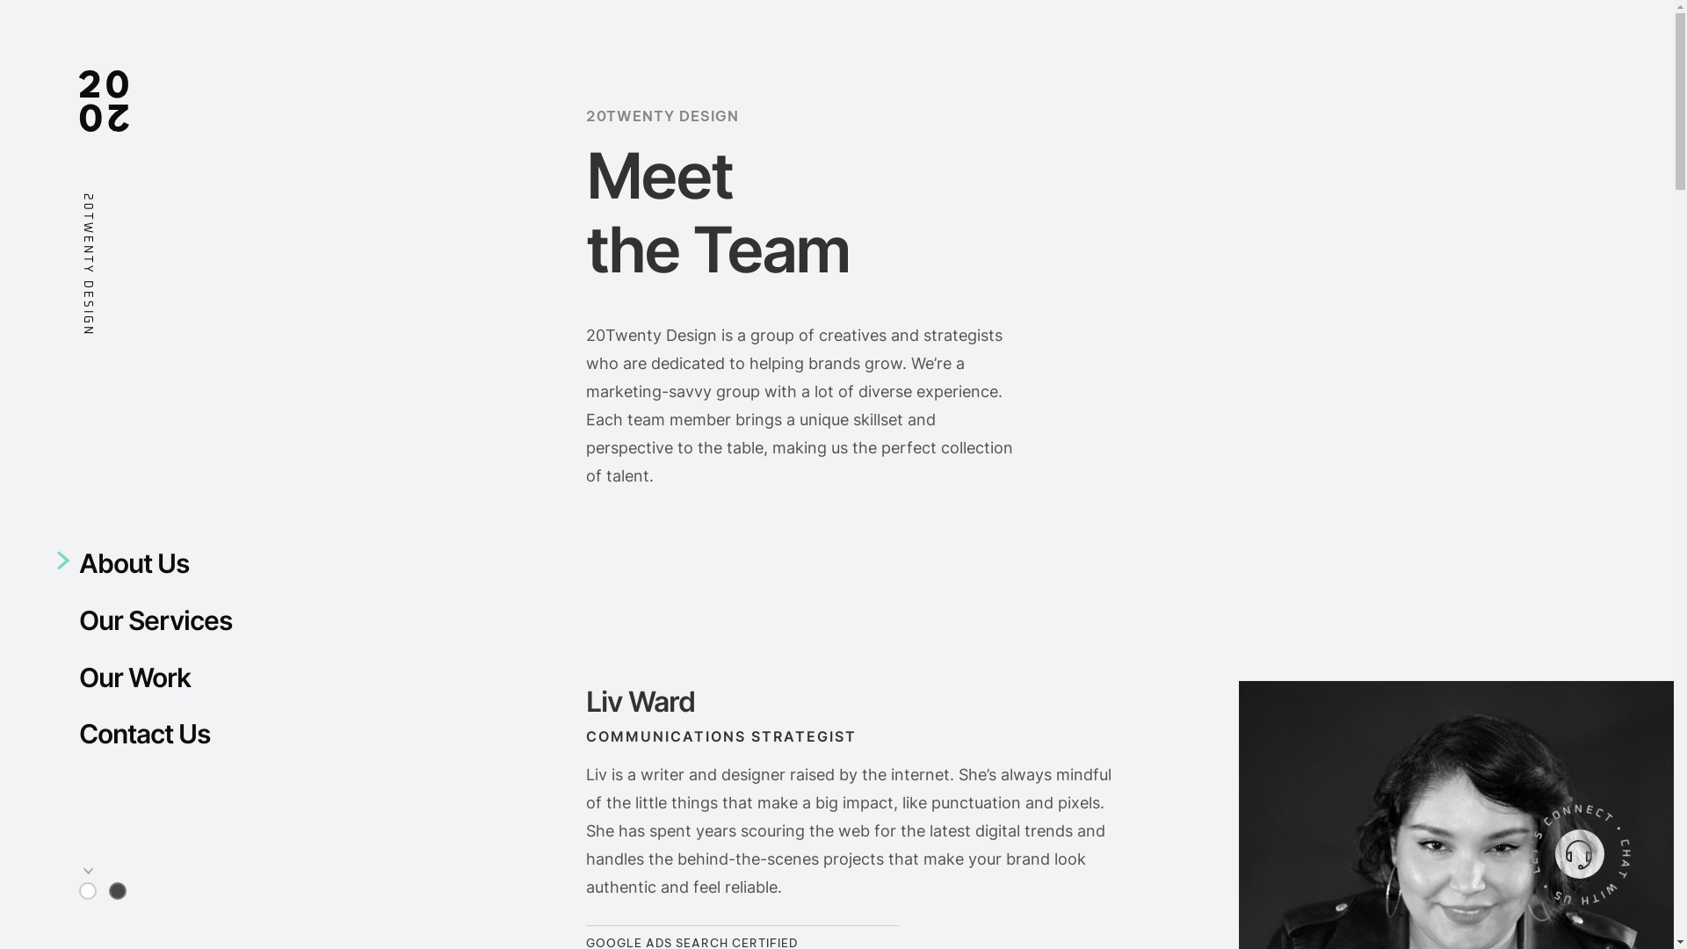 The width and height of the screenshot is (1687, 949). Describe the element at coordinates (135, 685) in the screenshot. I see `Our Work` at that location.